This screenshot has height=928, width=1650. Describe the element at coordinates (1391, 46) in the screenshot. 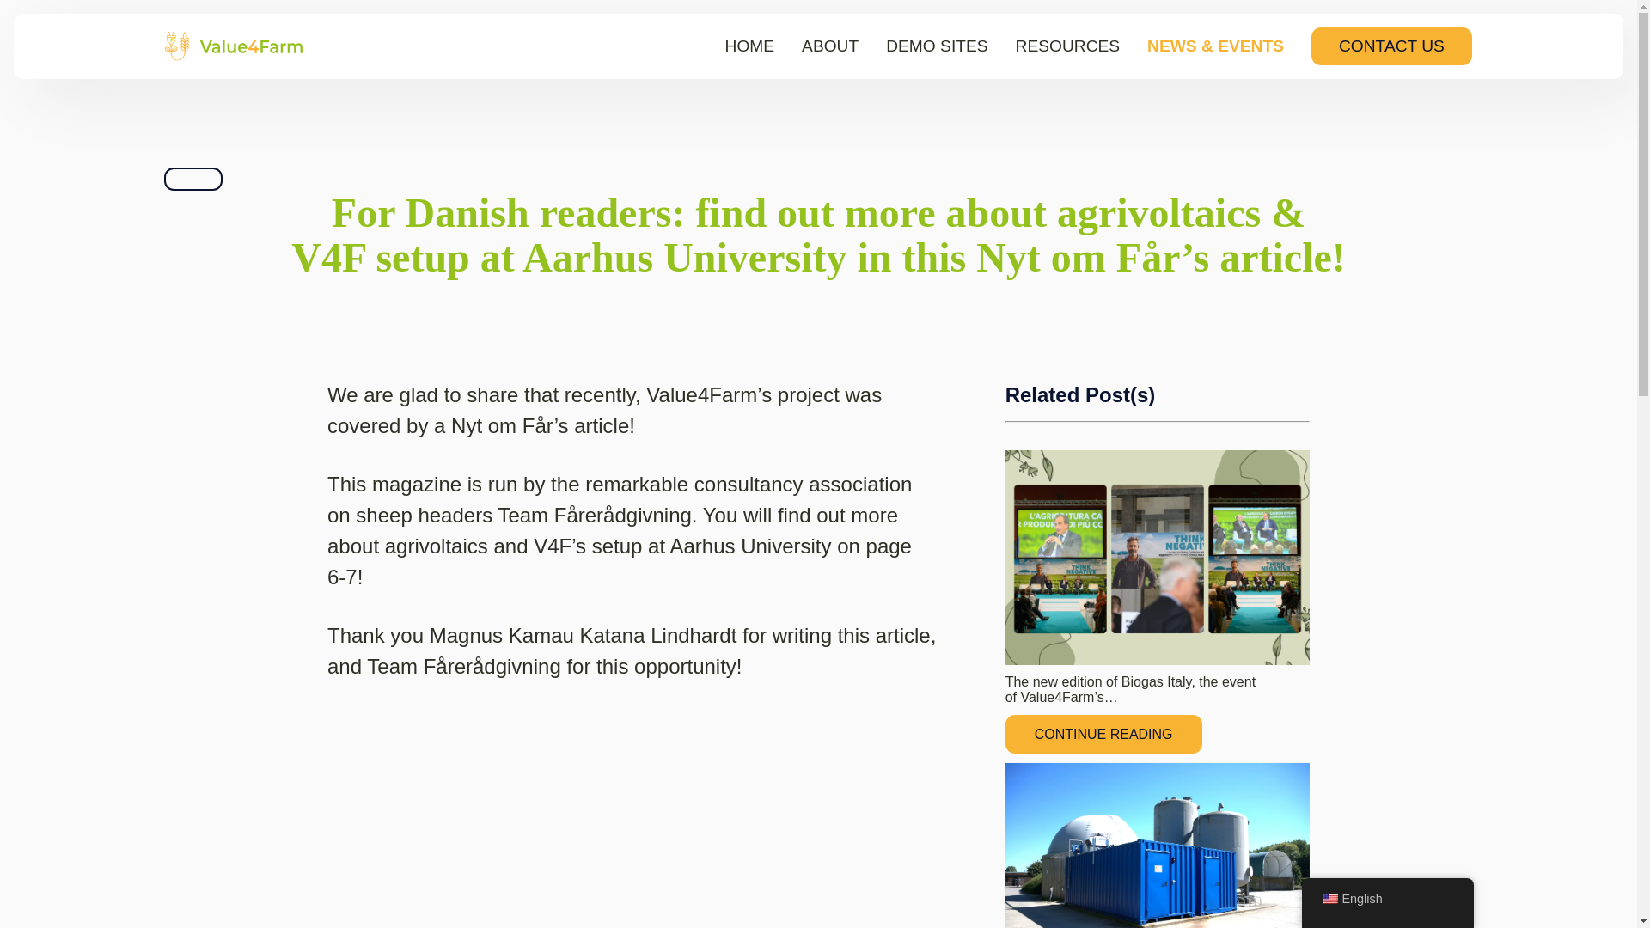

I see `CONTACT US` at that location.